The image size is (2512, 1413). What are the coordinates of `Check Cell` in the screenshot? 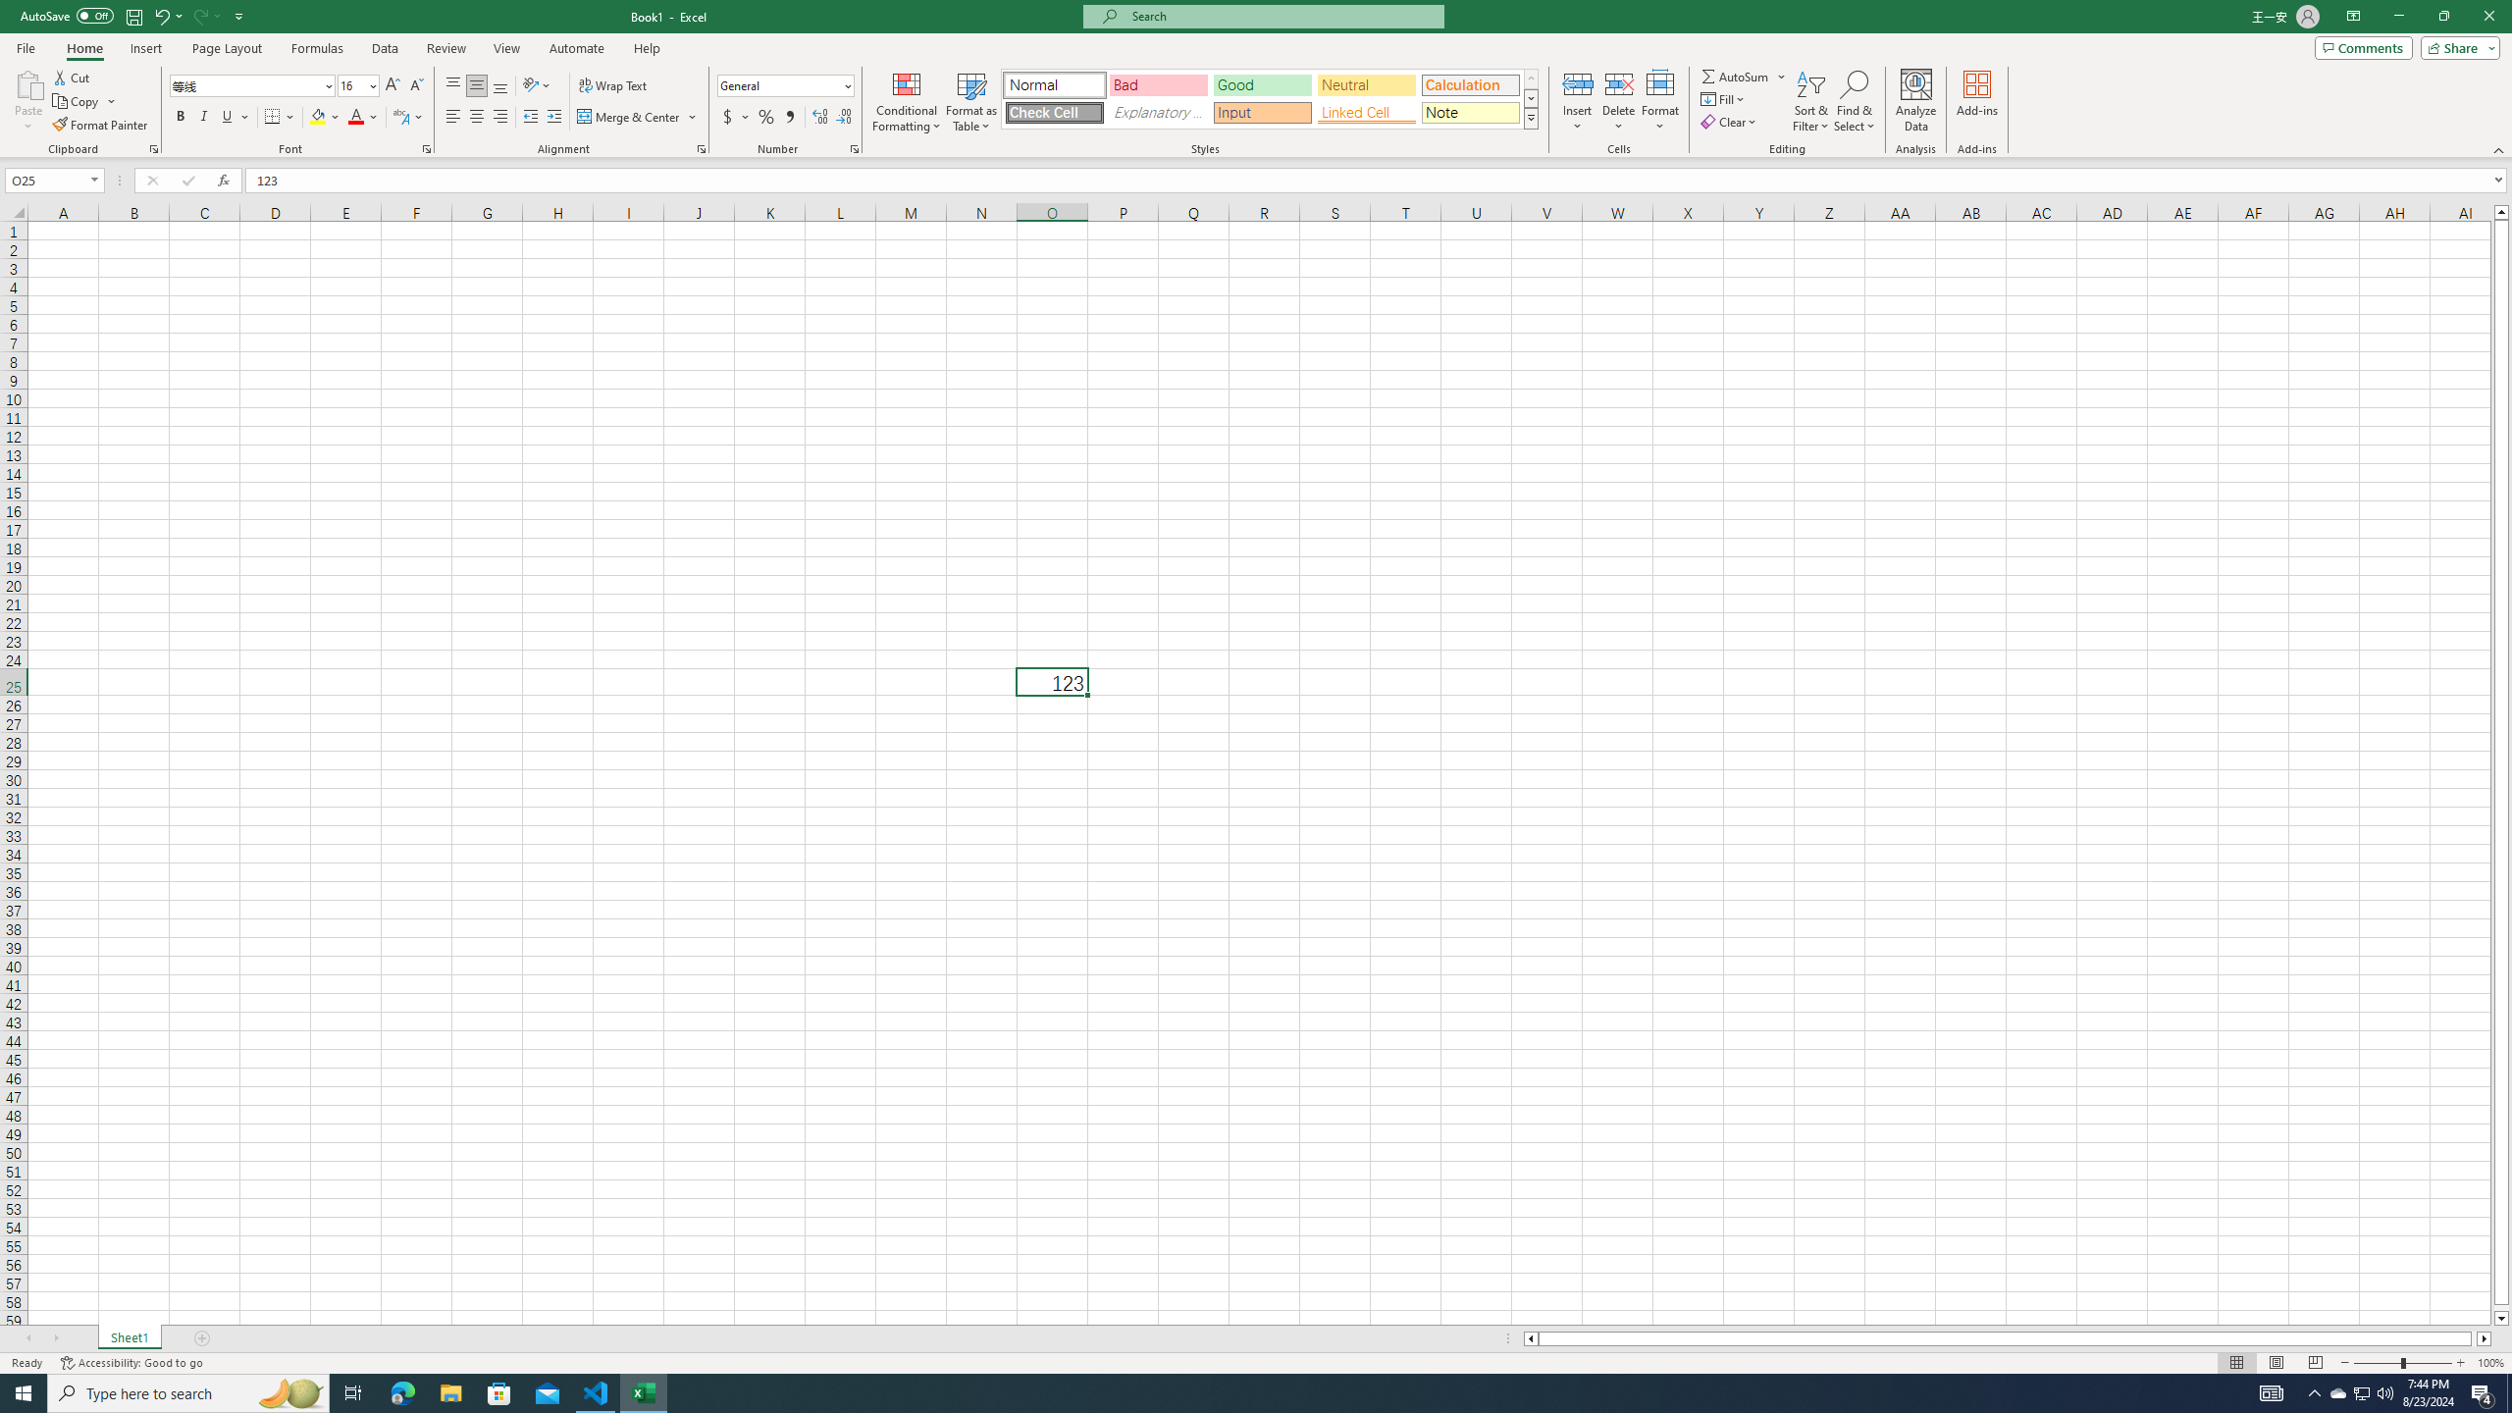 It's located at (1054, 112).